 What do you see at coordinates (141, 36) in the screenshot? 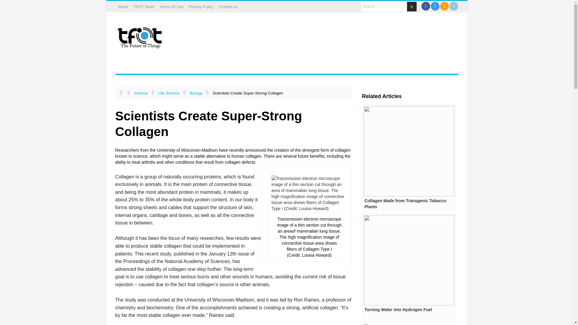
I see `TFOT` at bounding box center [141, 36].